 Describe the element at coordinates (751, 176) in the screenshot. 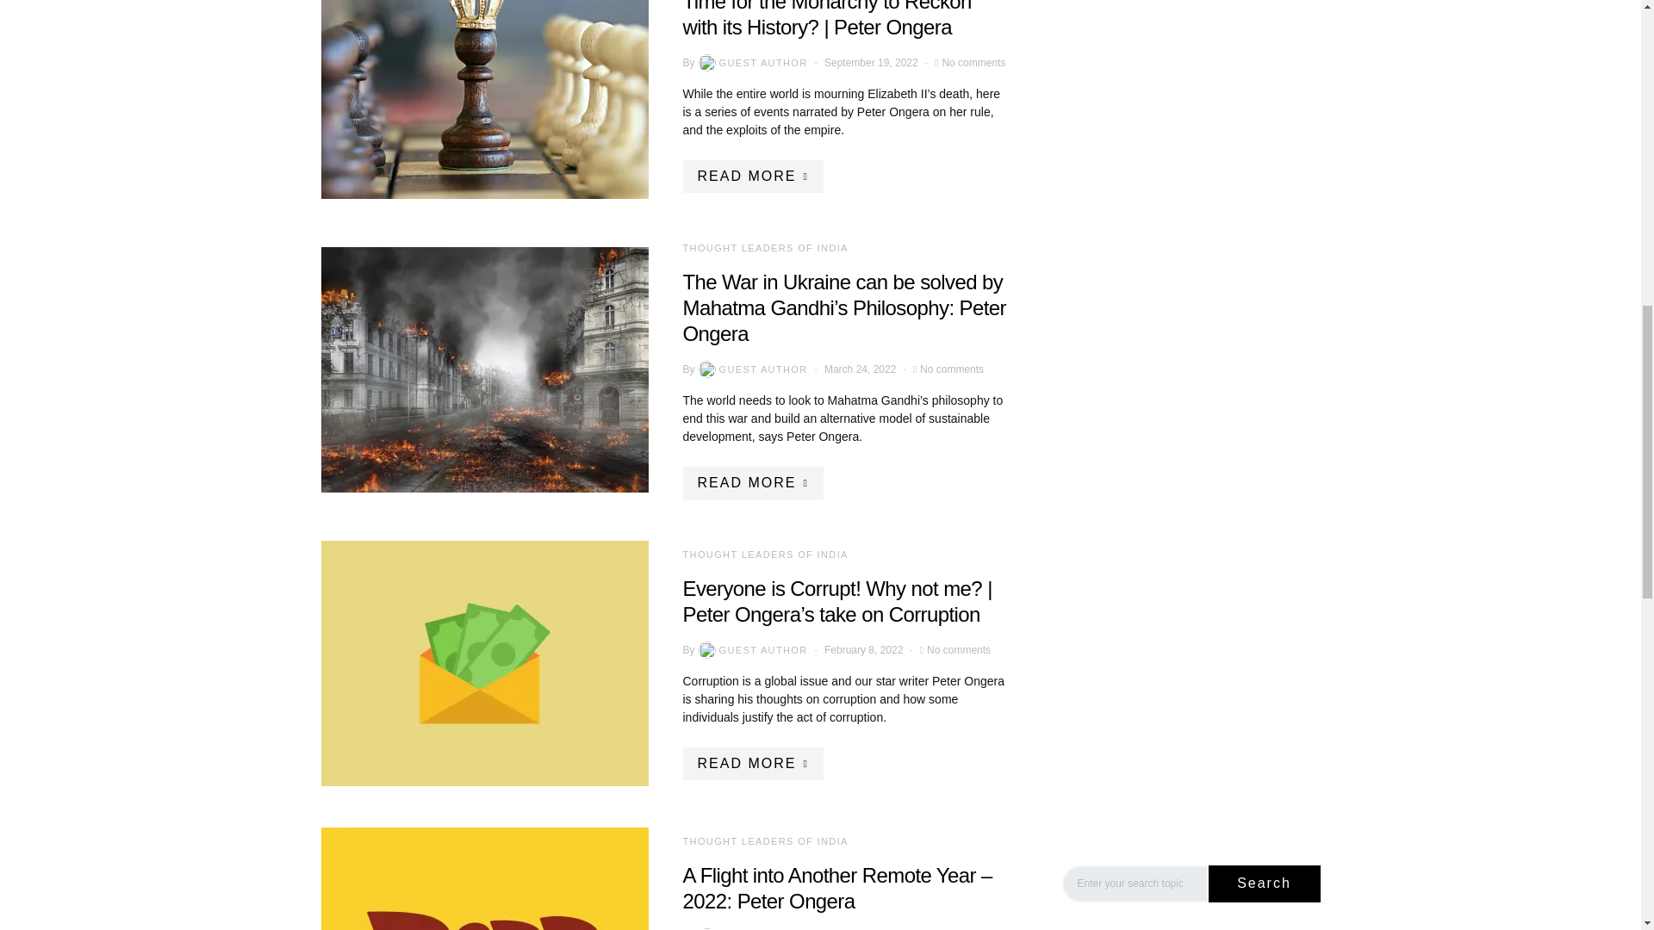

I see `READ MORE` at that location.